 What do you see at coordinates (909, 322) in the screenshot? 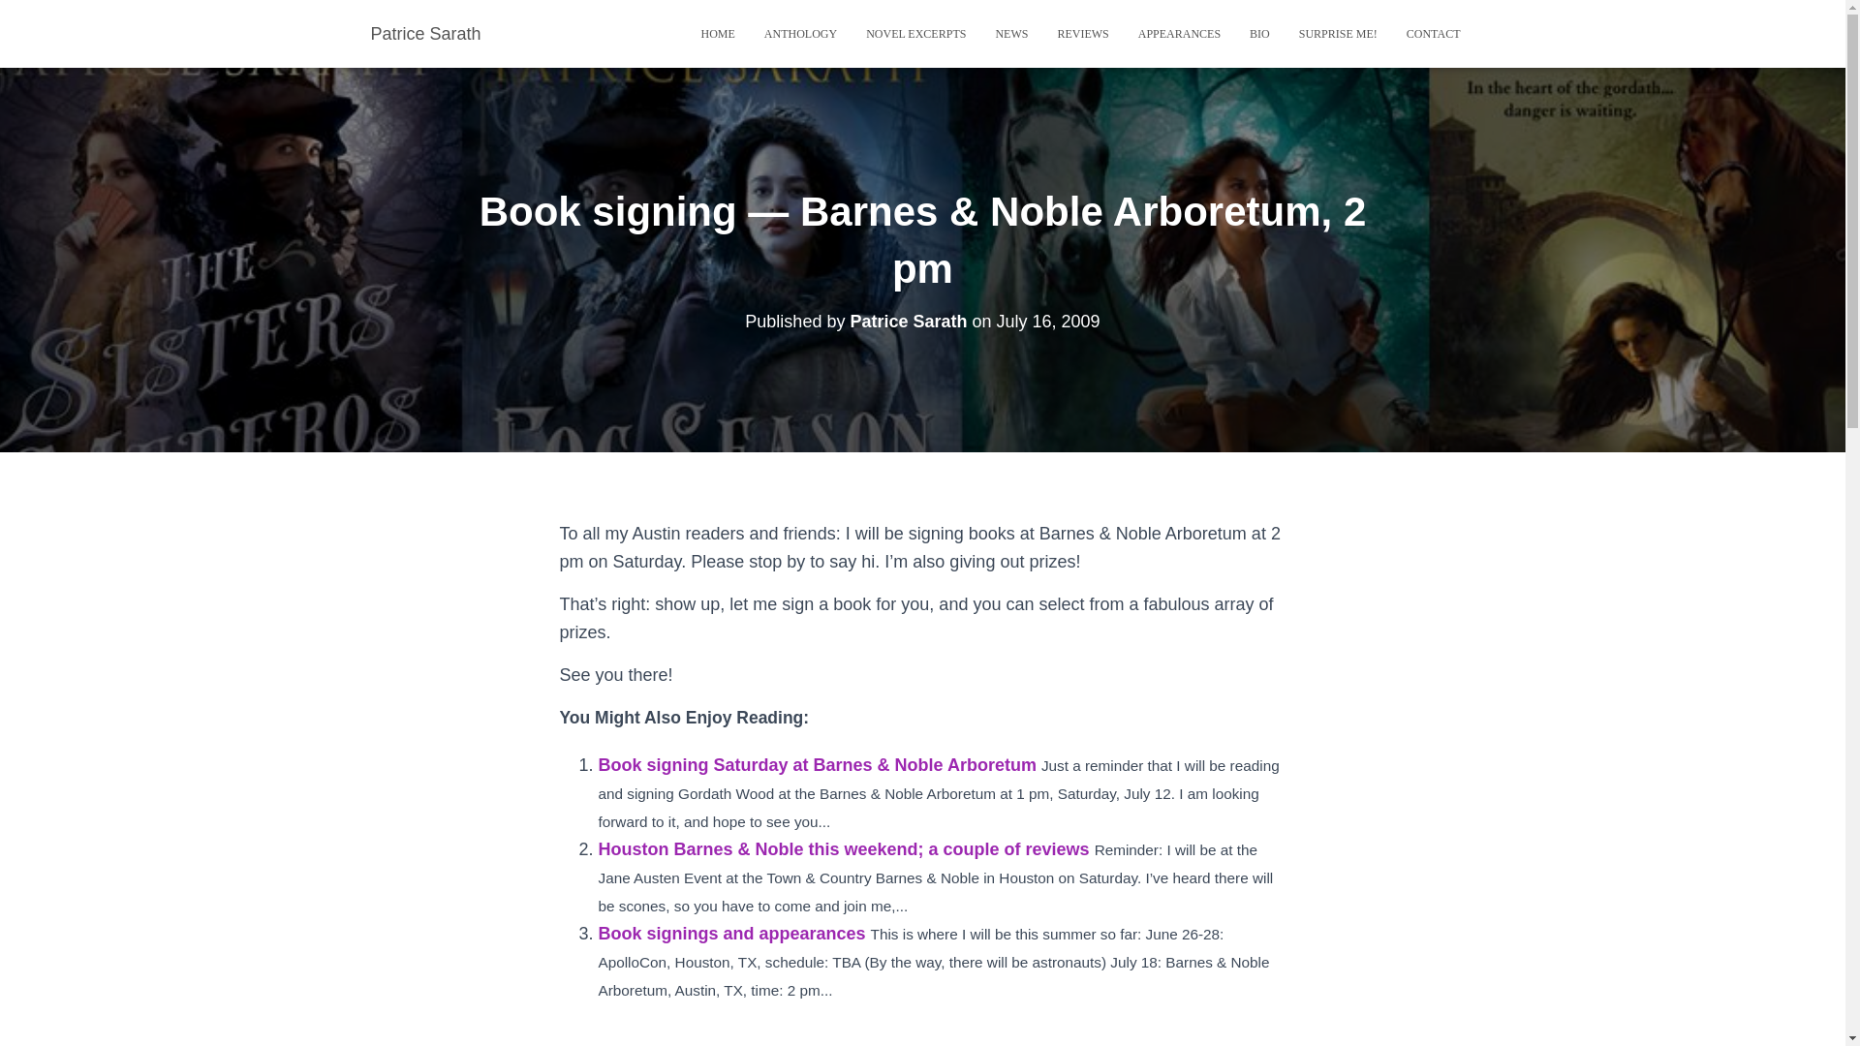
I see `Patrice Sarath` at bounding box center [909, 322].